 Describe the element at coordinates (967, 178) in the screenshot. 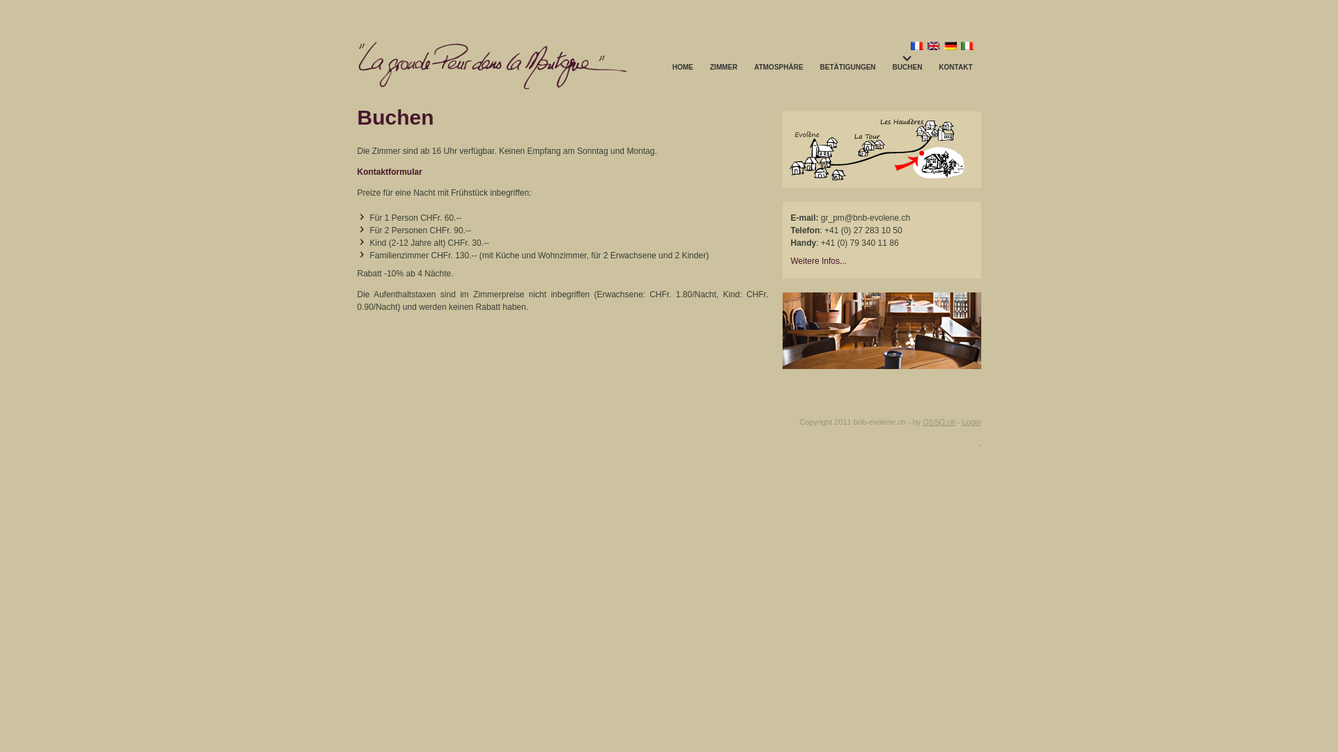

I see ` ` at that location.